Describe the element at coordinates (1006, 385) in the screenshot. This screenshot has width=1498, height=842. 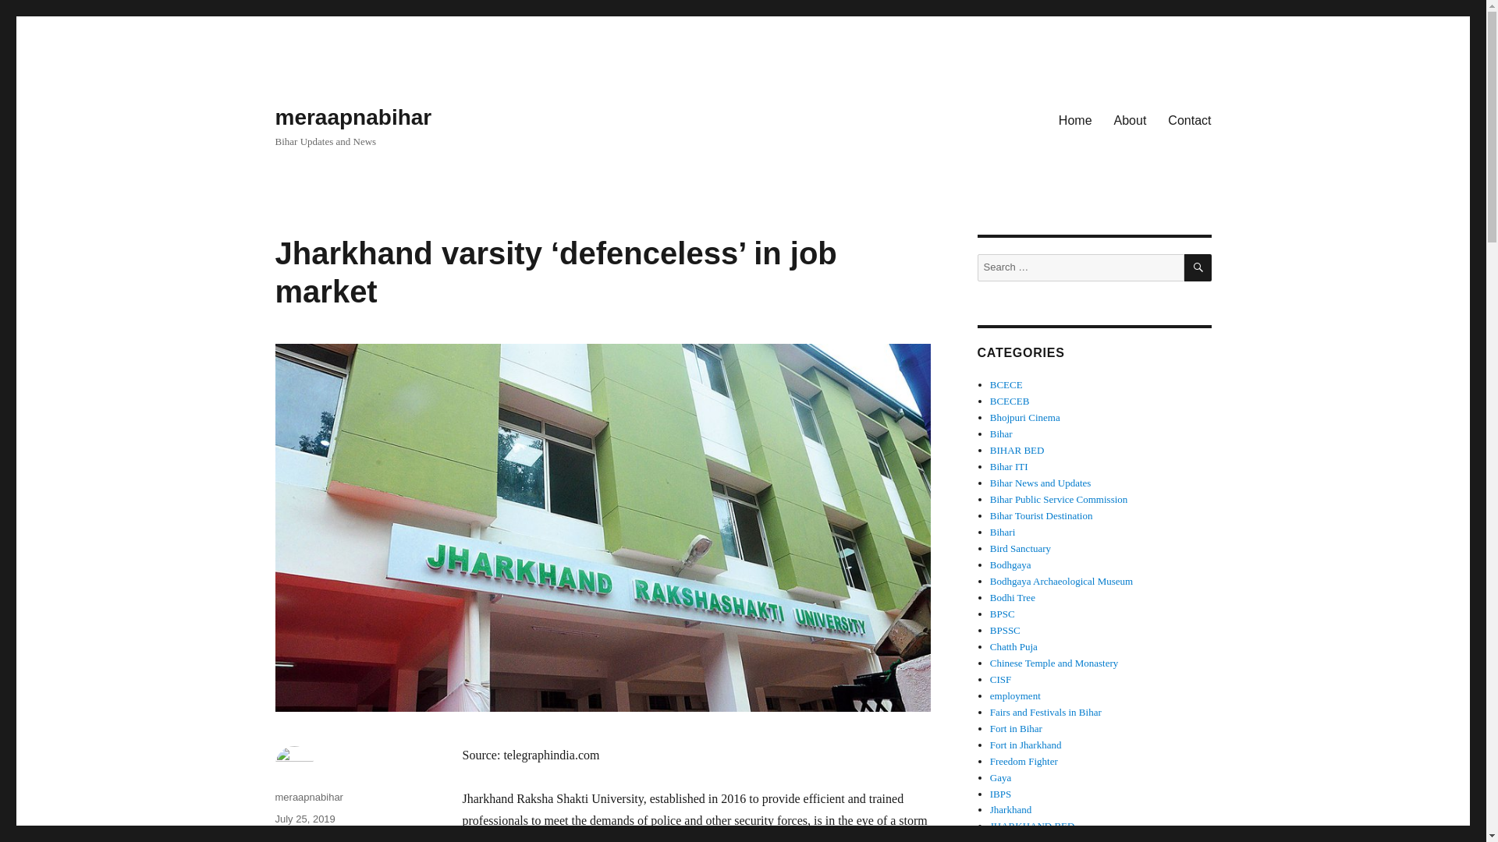
I see `BCECE` at that location.